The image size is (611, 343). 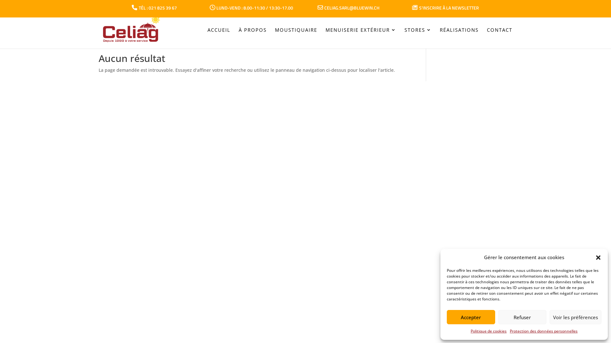 I want to click on CONTACT, so click(x=500, y=39).